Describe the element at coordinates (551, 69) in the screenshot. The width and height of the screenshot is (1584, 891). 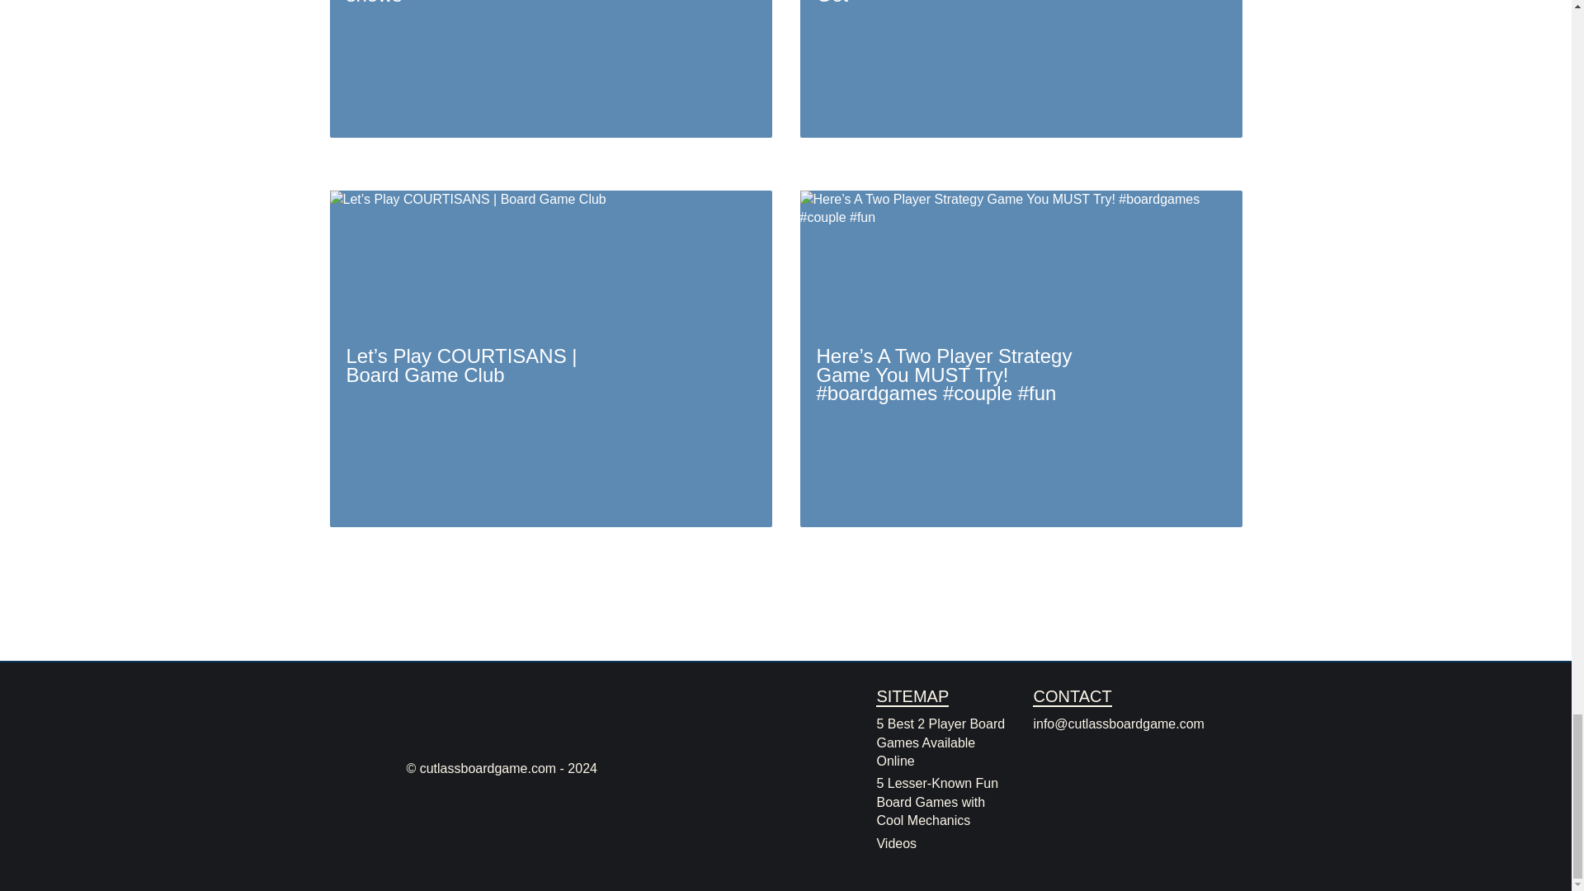
I see `TOP 30 Best Board Games Based On Movies and TV shows` at that location.